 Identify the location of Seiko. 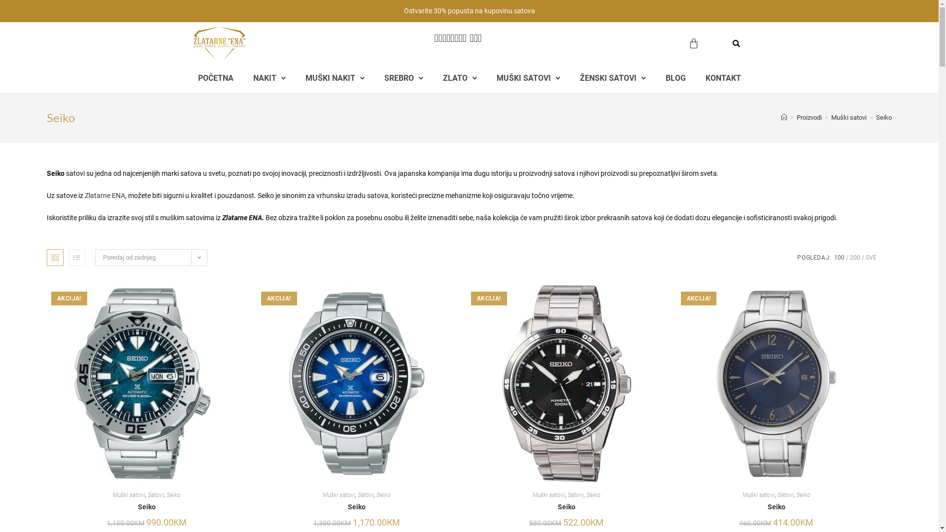
(147, 507).